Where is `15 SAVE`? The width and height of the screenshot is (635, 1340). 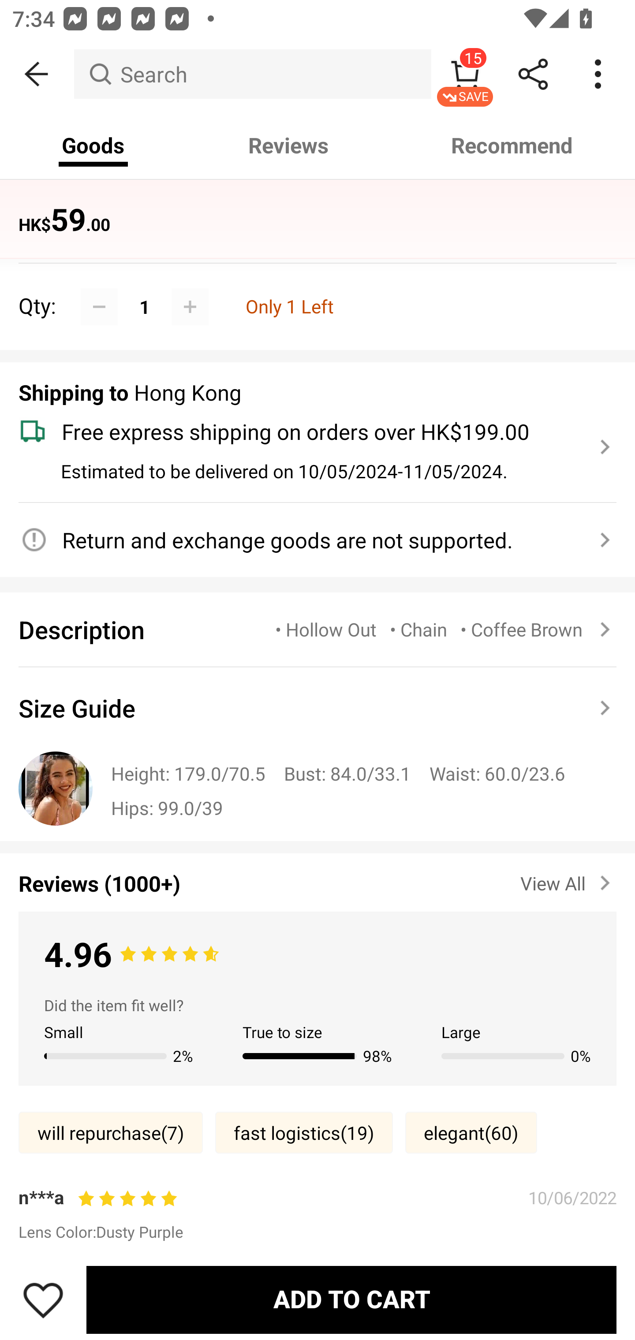
15 SAVE is located at coordinates (465, 74).